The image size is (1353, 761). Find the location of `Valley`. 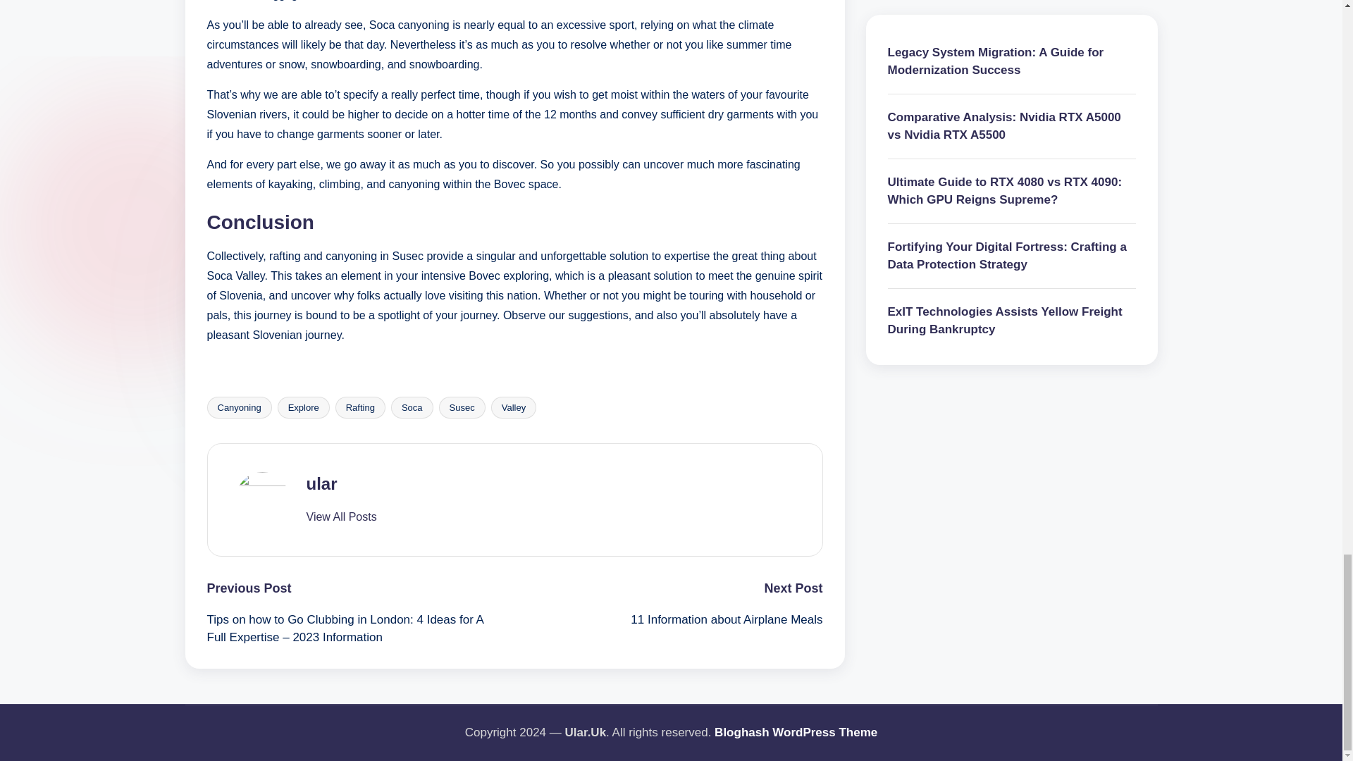

Valley is located at coordinates (513, 407).